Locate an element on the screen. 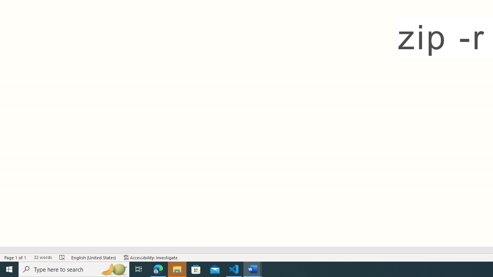 This screenshot has width=493, height=277. Spelling and Grammar Check Errors is located at coordinates (62, 257).